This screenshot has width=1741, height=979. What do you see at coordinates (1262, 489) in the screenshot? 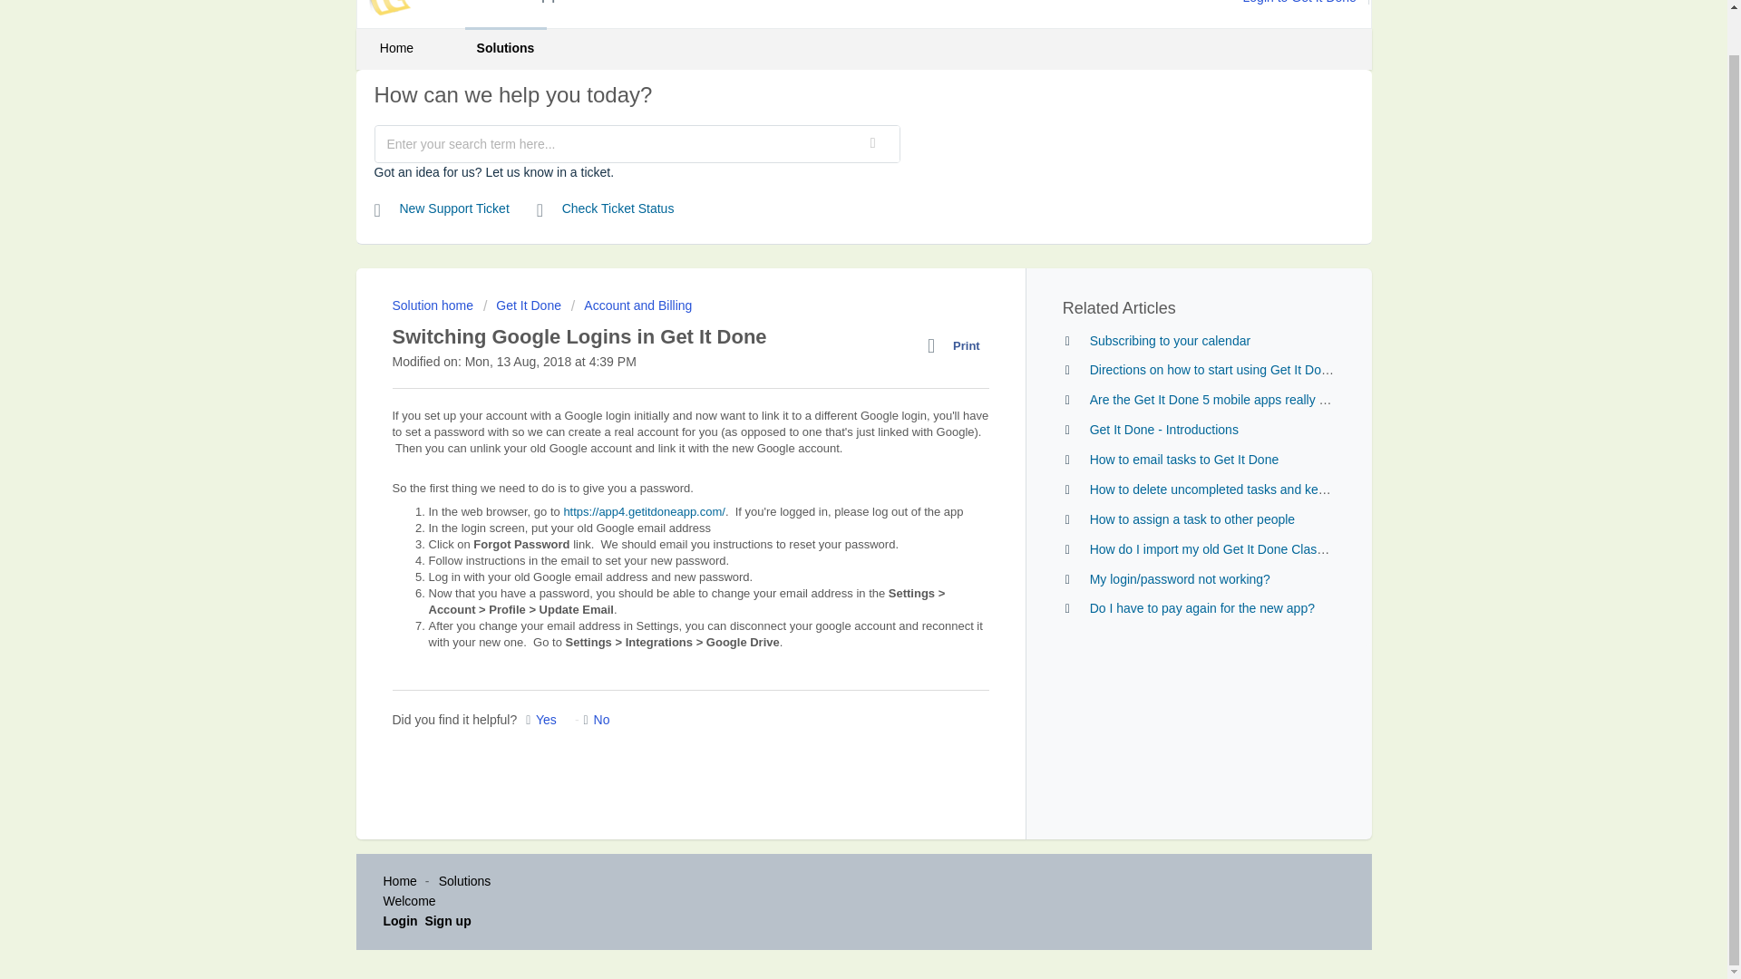
I see `How to delete uncompleted tasks and keep only certain tasks` at bounding box center [1262, 489].